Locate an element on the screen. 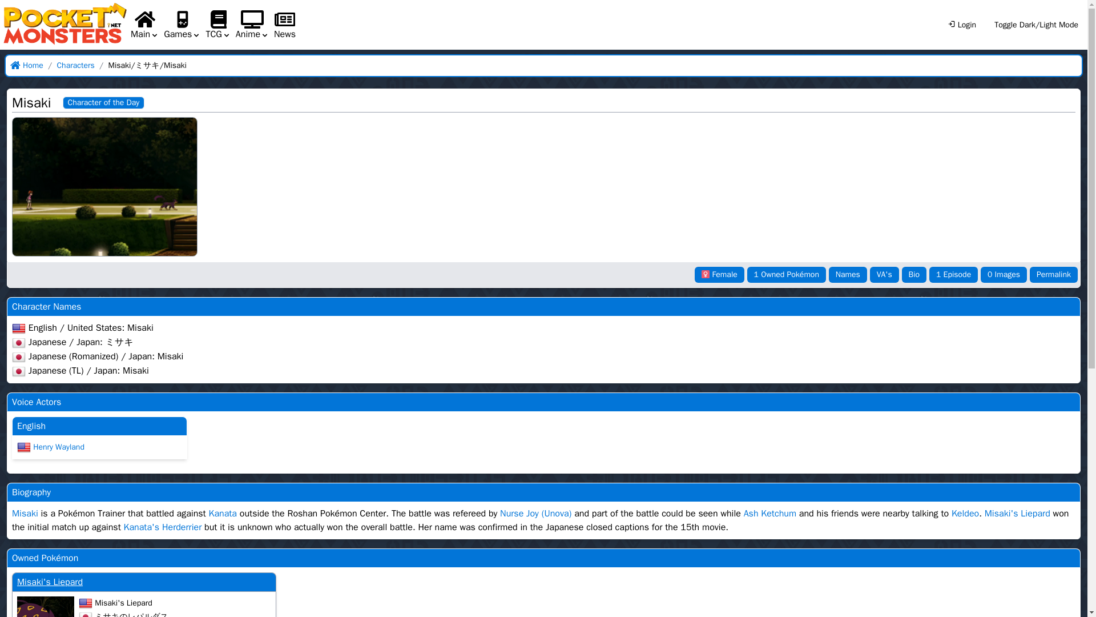  Login is located at coordinates (961, 25).